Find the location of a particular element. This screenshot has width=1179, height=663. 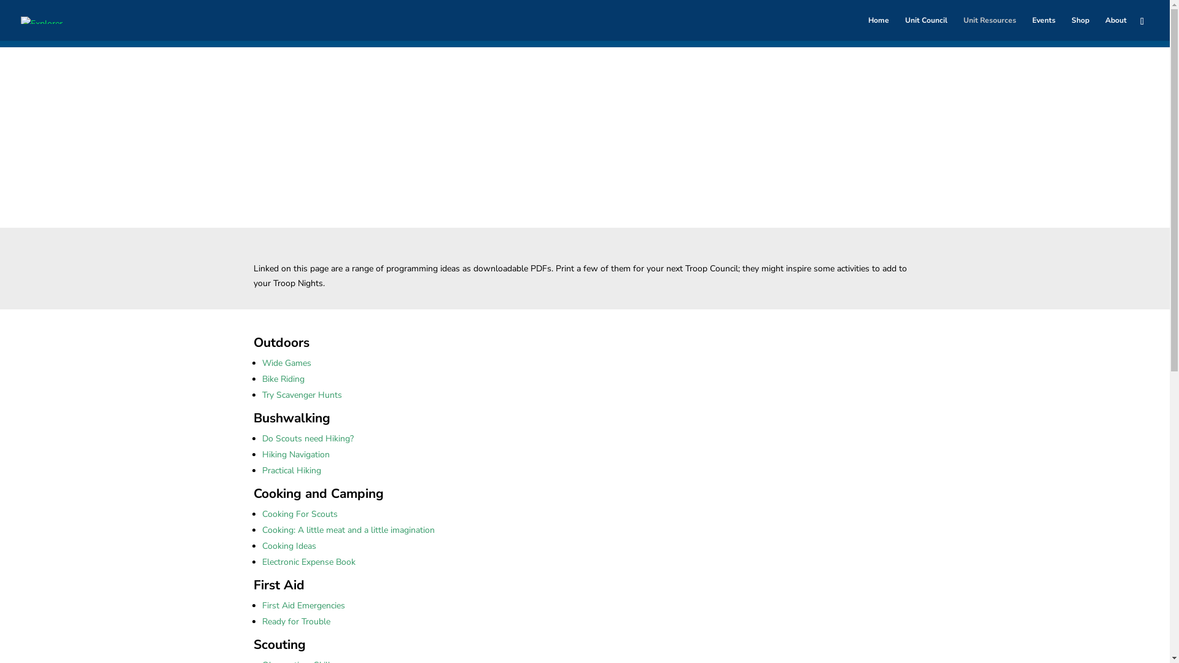

Bike Riding is located at coordinates (282, 379).